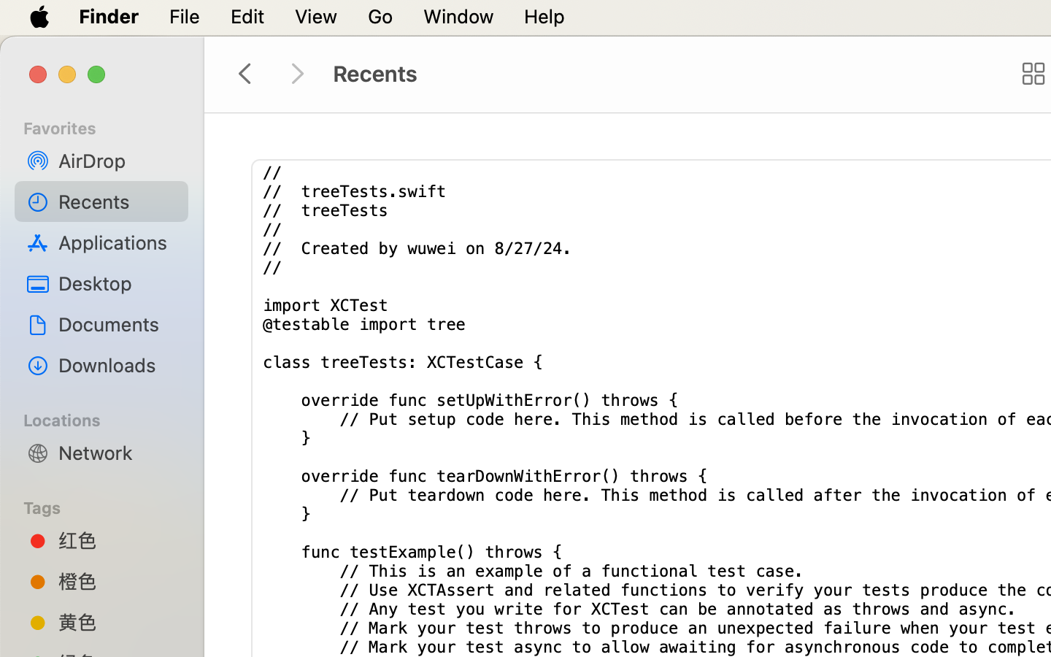  Describe the element at coordinates (110, 126) in the screenshot. I see `Favorites` at that location.